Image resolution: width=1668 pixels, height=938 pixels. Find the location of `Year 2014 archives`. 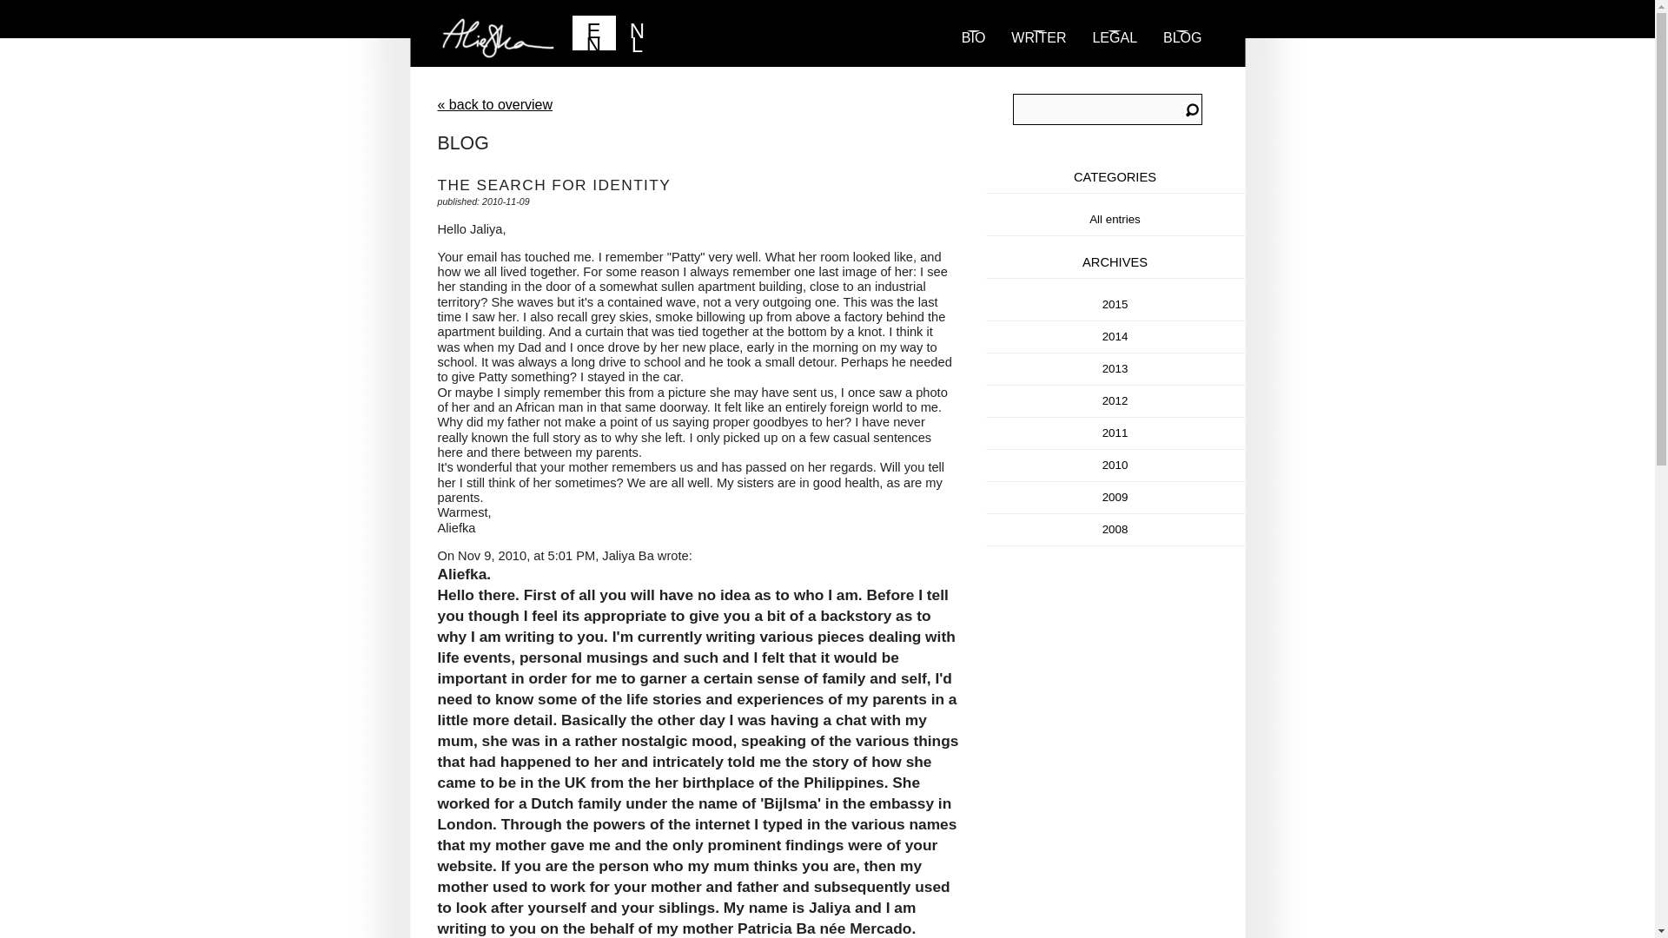

Year 2014 archives is located at coordinates (1115, 337).